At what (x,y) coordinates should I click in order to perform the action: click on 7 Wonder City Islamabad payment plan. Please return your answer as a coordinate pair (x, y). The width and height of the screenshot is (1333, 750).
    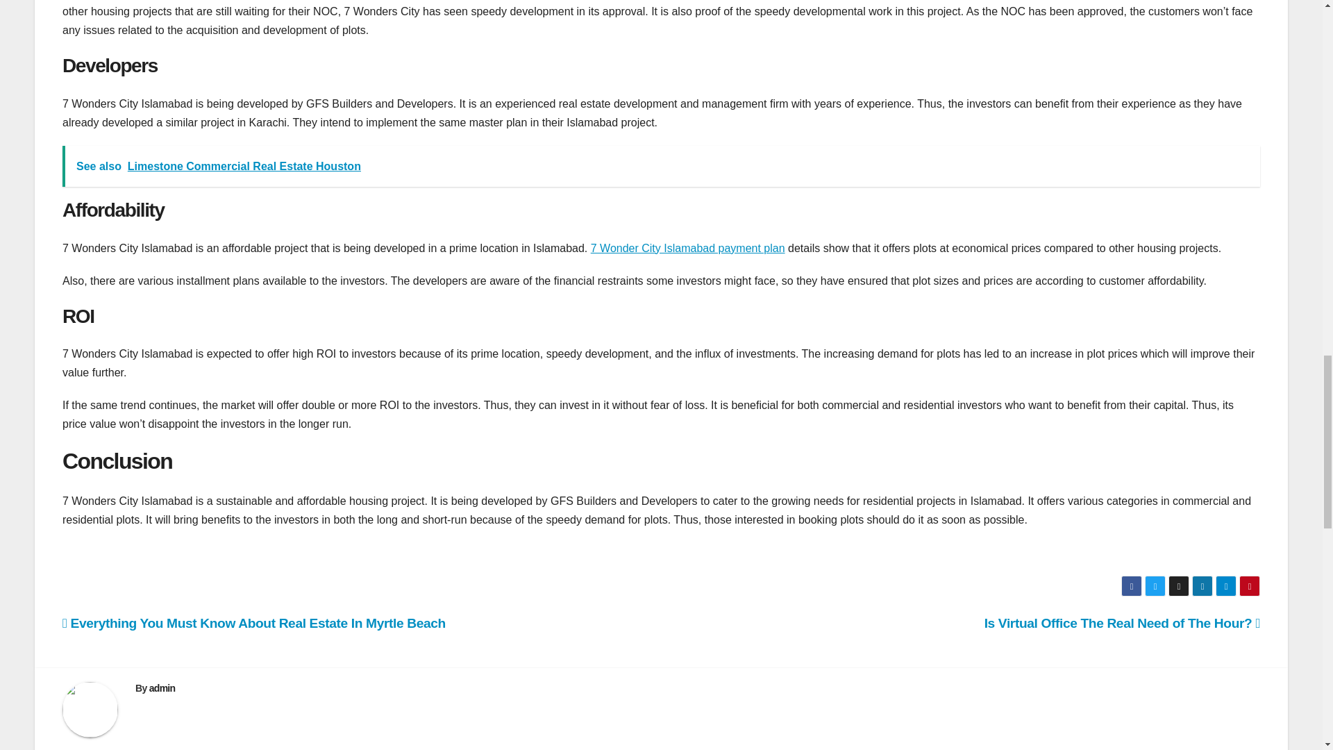
    Looking at the image, I should click on (687, 248).